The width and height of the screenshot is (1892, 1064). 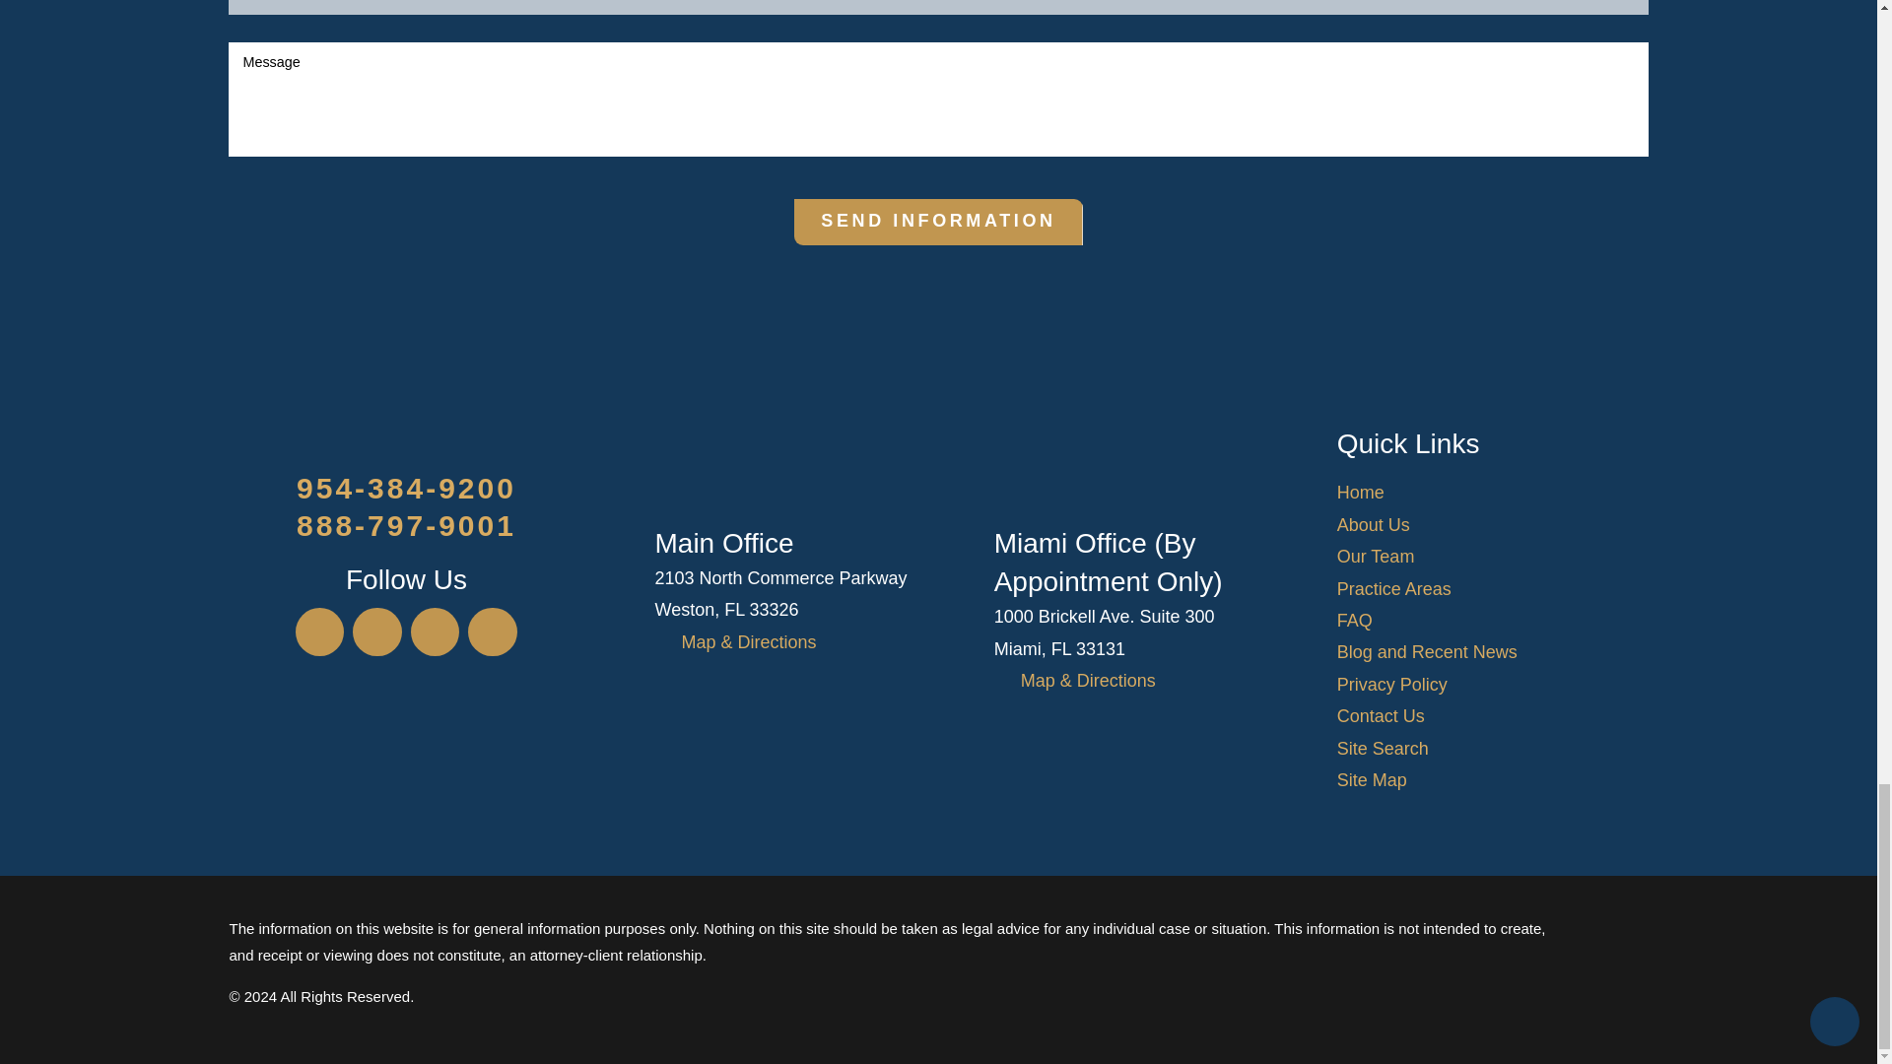 I want to click on Twitter, so click(x=376, y=632).